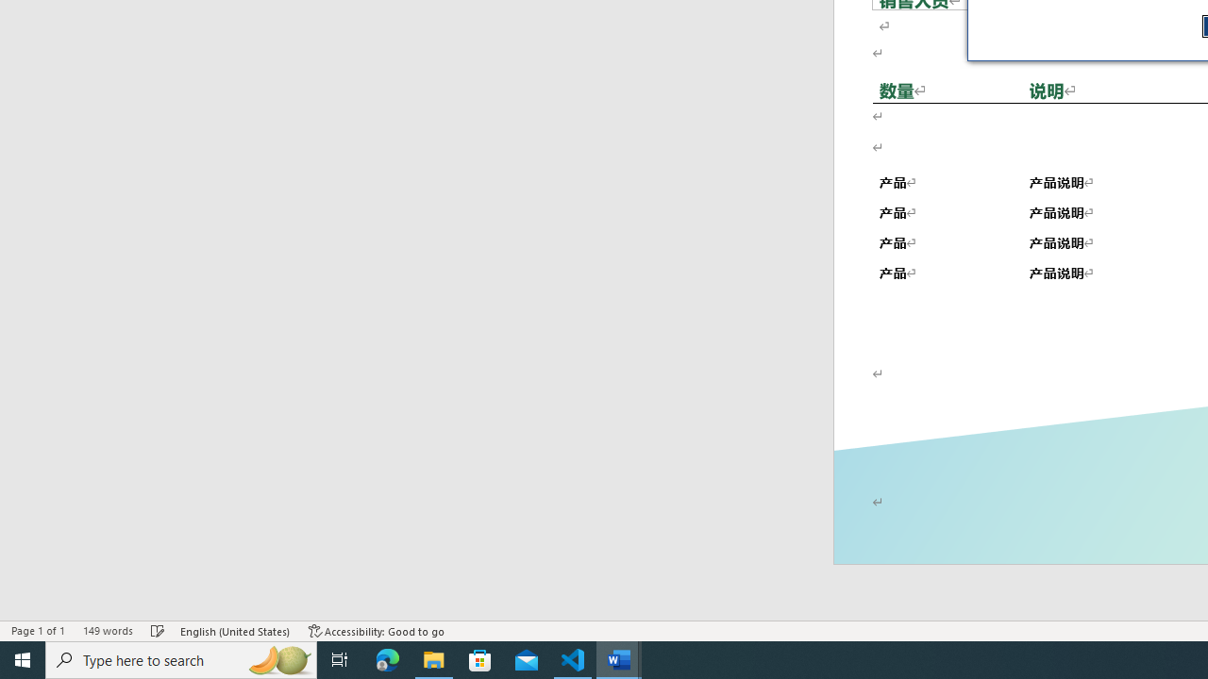 The image size is (1208, 679). What do you see at coordinates (279, 660) in the screenshot?
I see `Search highlights icon opens search home window` at bounding box center [279, 660].